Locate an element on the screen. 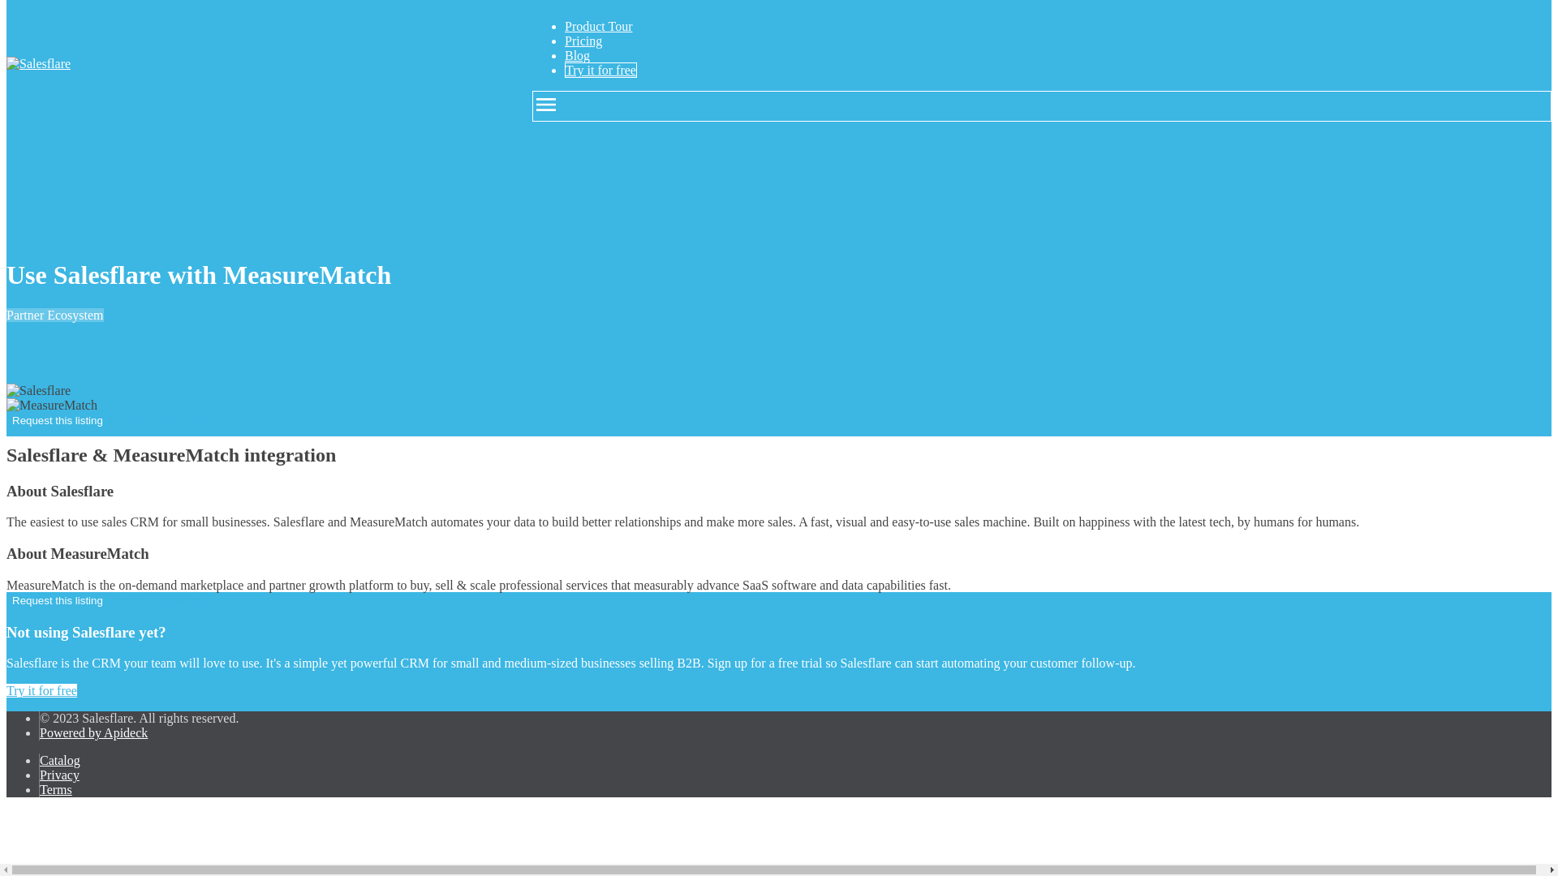 This screenshot has width=1558, height=876. Terms is located at coordinates (55, 789).